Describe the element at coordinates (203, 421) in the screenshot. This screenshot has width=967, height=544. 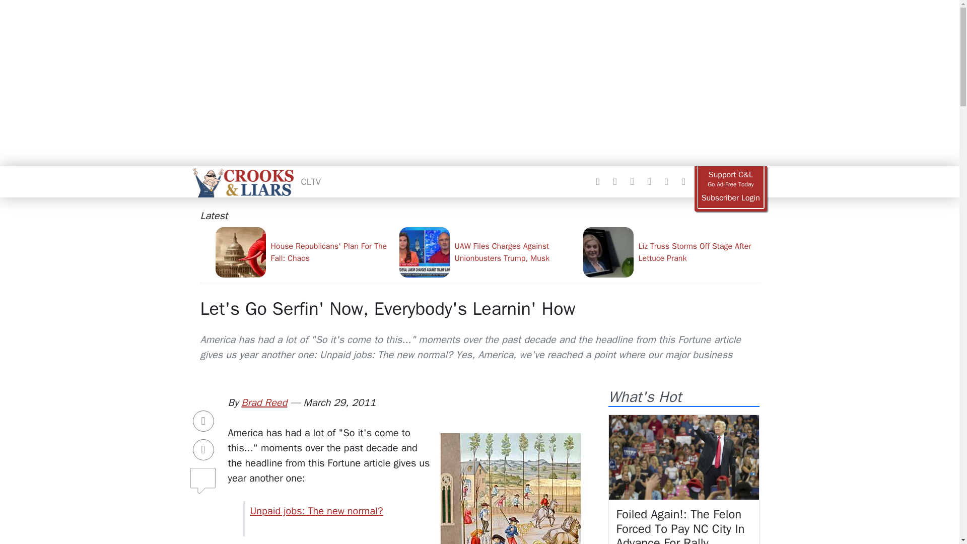
I see `Share on Facebook` at that location.